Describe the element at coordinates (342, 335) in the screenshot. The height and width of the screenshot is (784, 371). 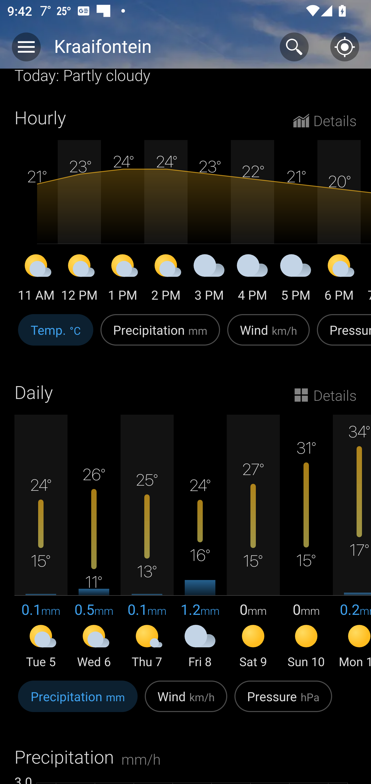
I see `Pressure` at that location.